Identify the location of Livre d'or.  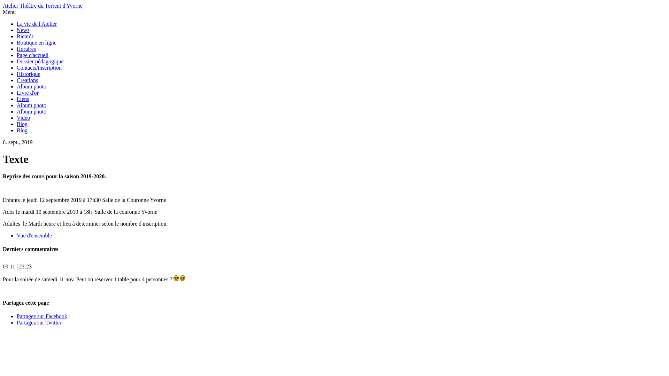
(28, 93).